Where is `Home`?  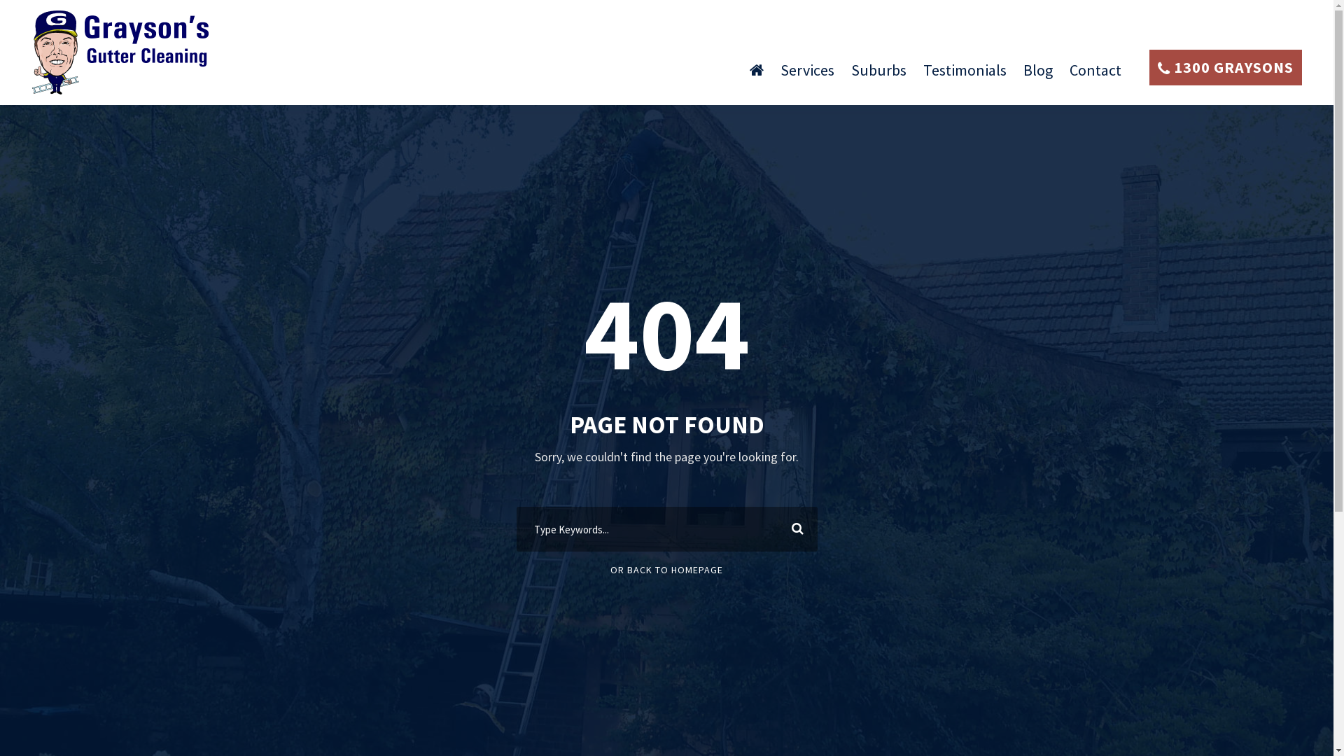 Home is located at coordinates (757, 76).